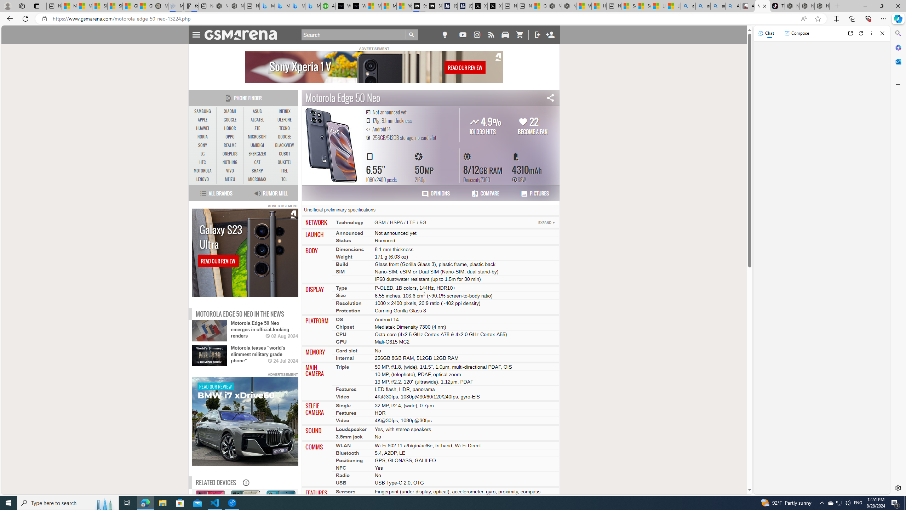 The image size is (906, 510). I want to click on SONY, so click(203, 145).